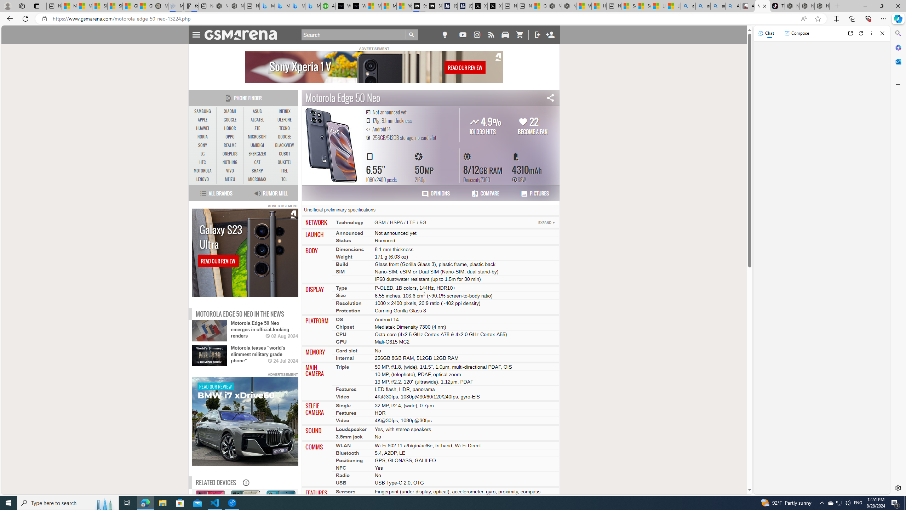 The image size is (906, 510). I want to click on SONY, so click(203, 145).